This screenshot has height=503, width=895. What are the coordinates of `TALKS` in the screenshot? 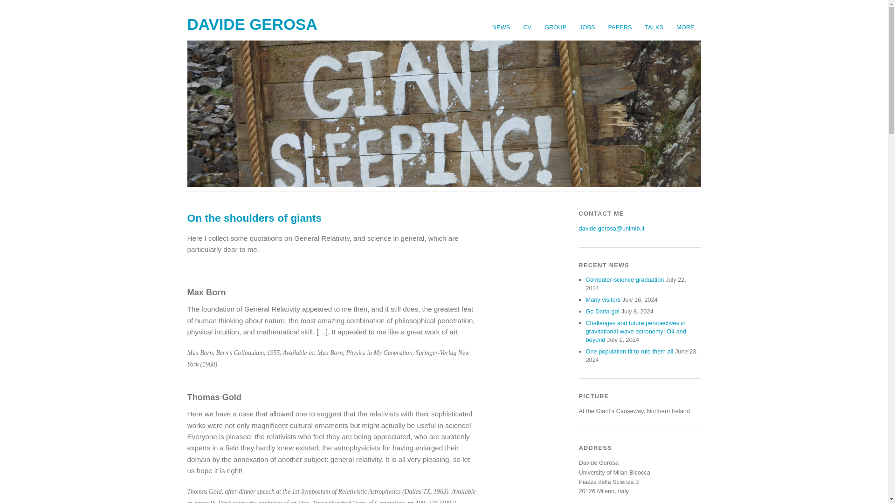 It's located at (654, 27).